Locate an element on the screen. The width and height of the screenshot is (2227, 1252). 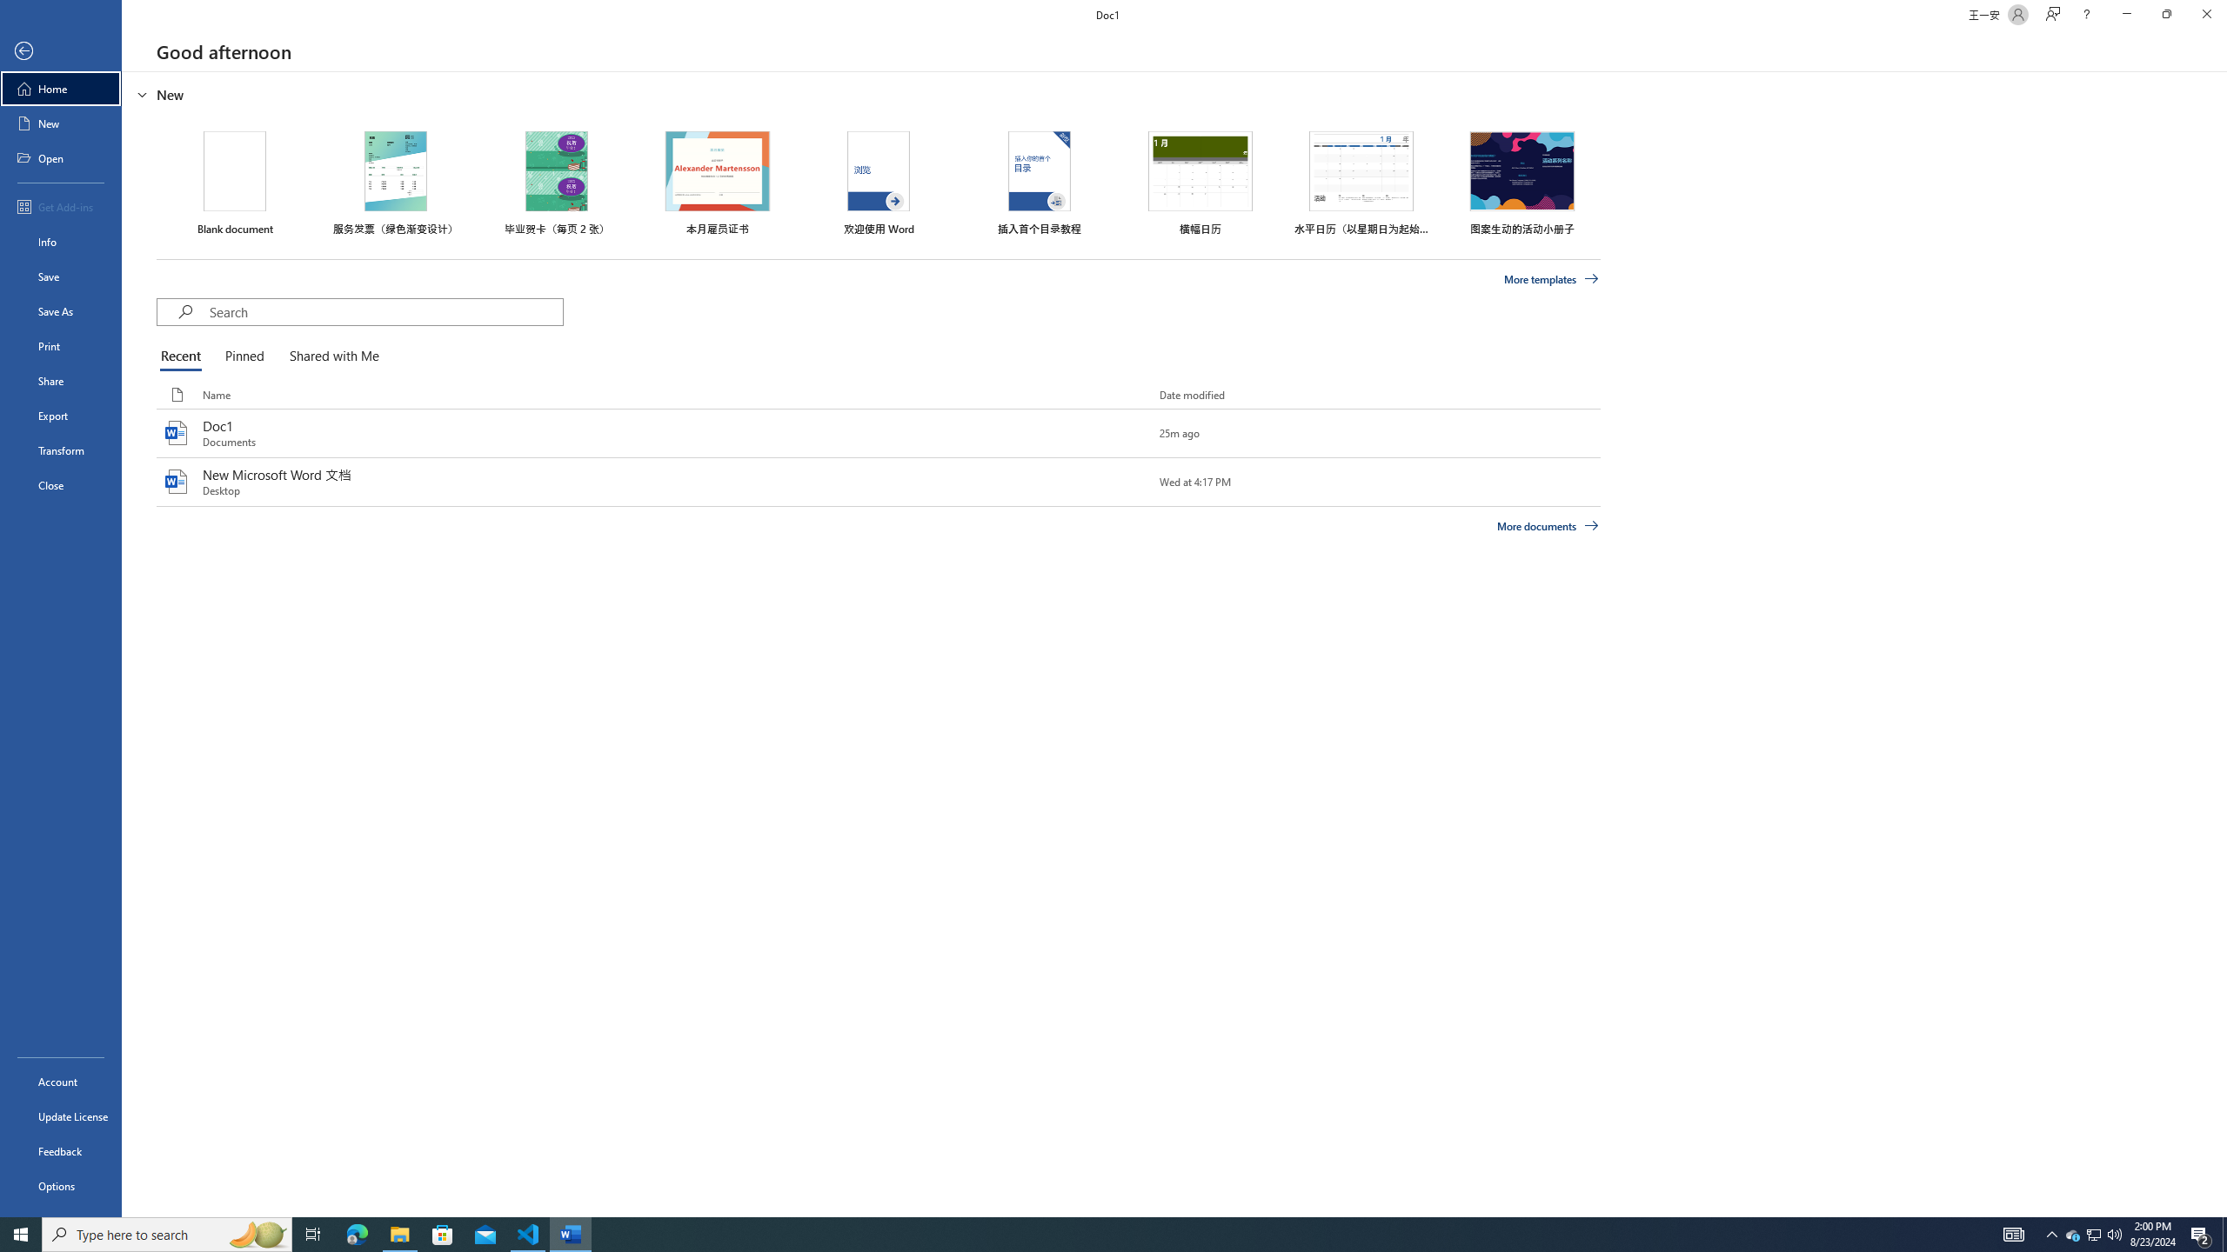
Open is located at coordinates (61, 157).